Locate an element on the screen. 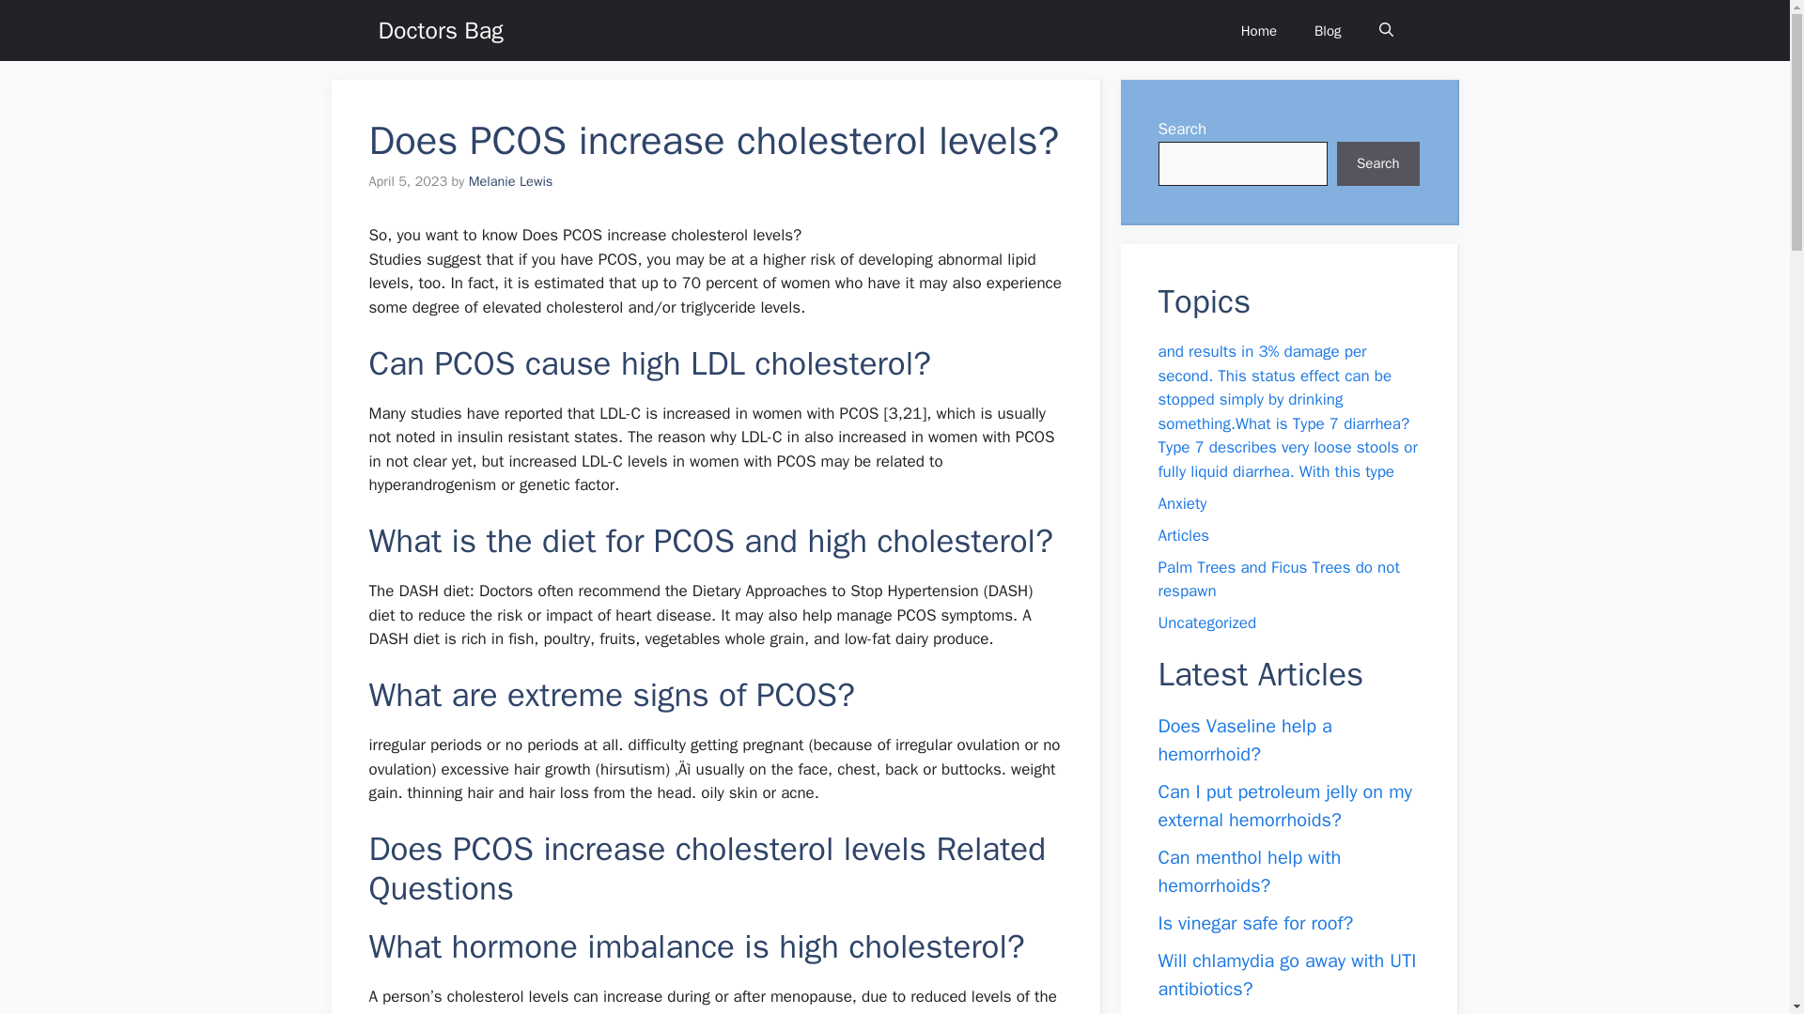 Image resolution: width=1804 pixels, height=1014 pixels. Palm Trees and Ficus Trees do not respawn is located at coordinates (1278, 580).